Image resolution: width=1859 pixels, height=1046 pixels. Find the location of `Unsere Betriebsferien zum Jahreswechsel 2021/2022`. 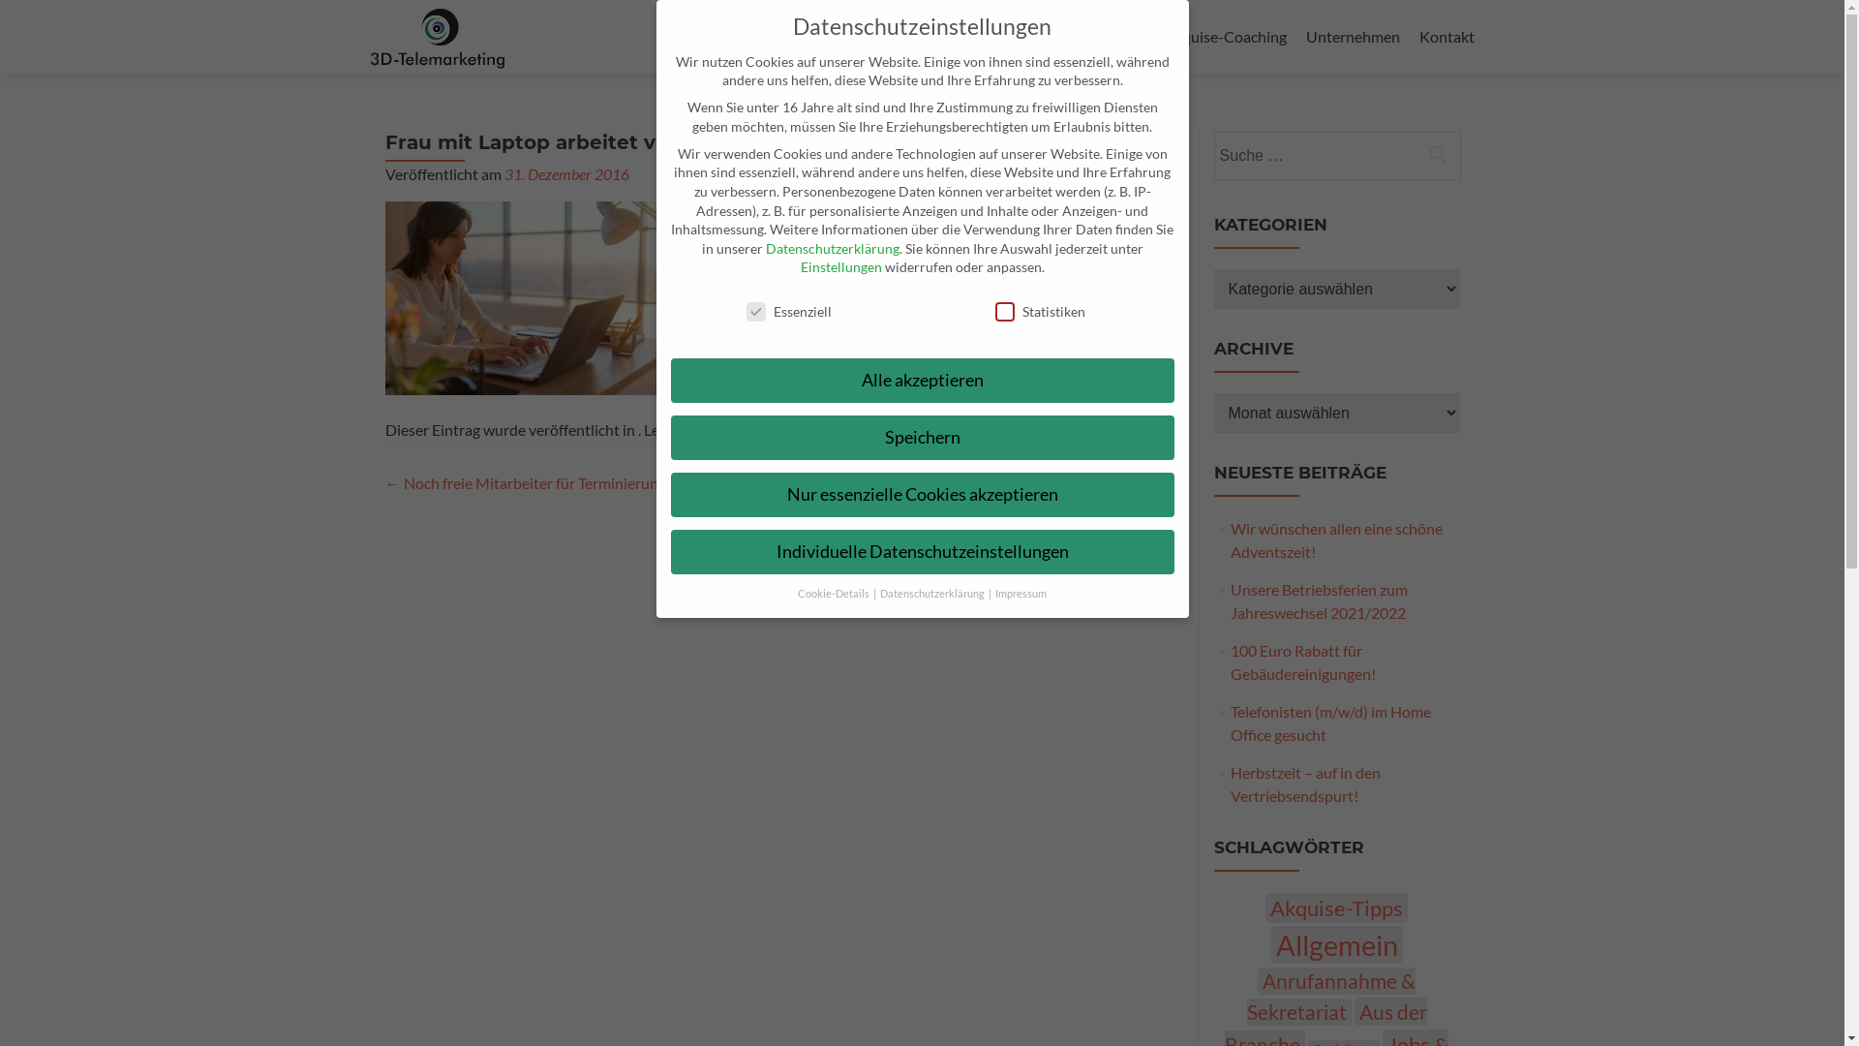

Unsere Betriebsferien zum Jahreswechsel 2021/2022 is located at coordinates (1319, 600).